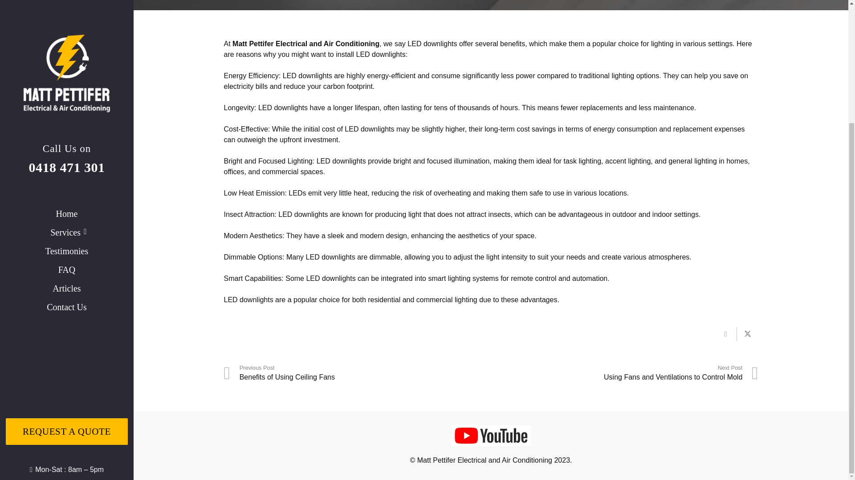  What do you see at coordinates (67, 72) in the screenshot?
I see `Services` at bounding box center [67, 72].